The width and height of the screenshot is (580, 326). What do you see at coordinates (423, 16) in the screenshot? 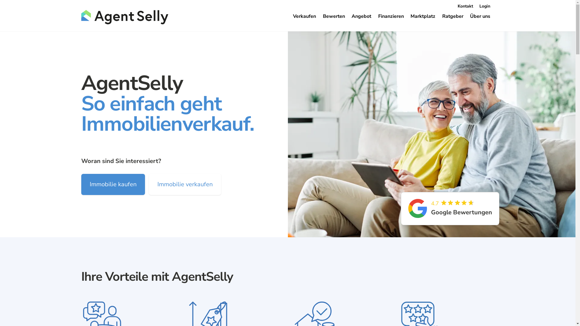
I see `Marktplatz` at bounding box center [423, 16].